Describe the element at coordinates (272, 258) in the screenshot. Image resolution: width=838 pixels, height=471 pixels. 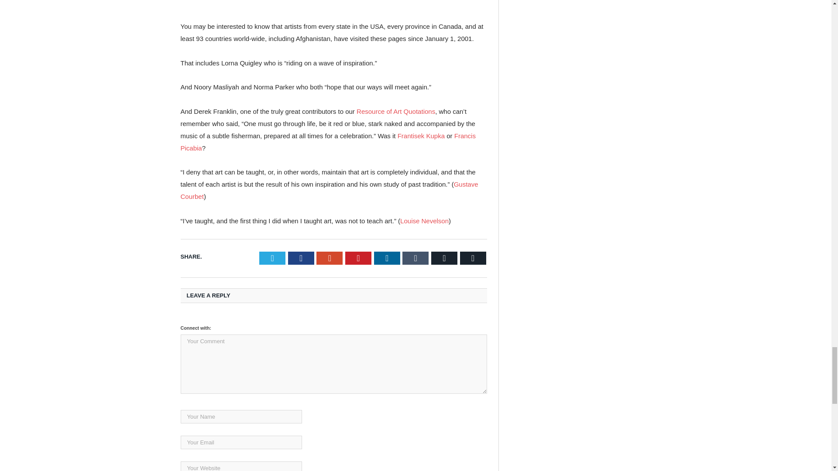
I see `Tweet It` at that location.